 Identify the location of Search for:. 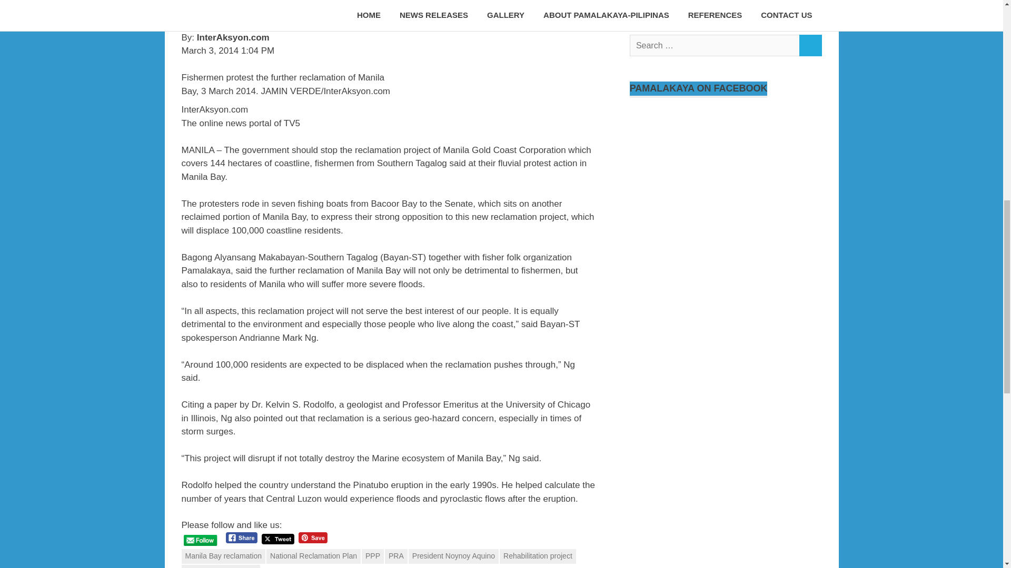
(715, 45).